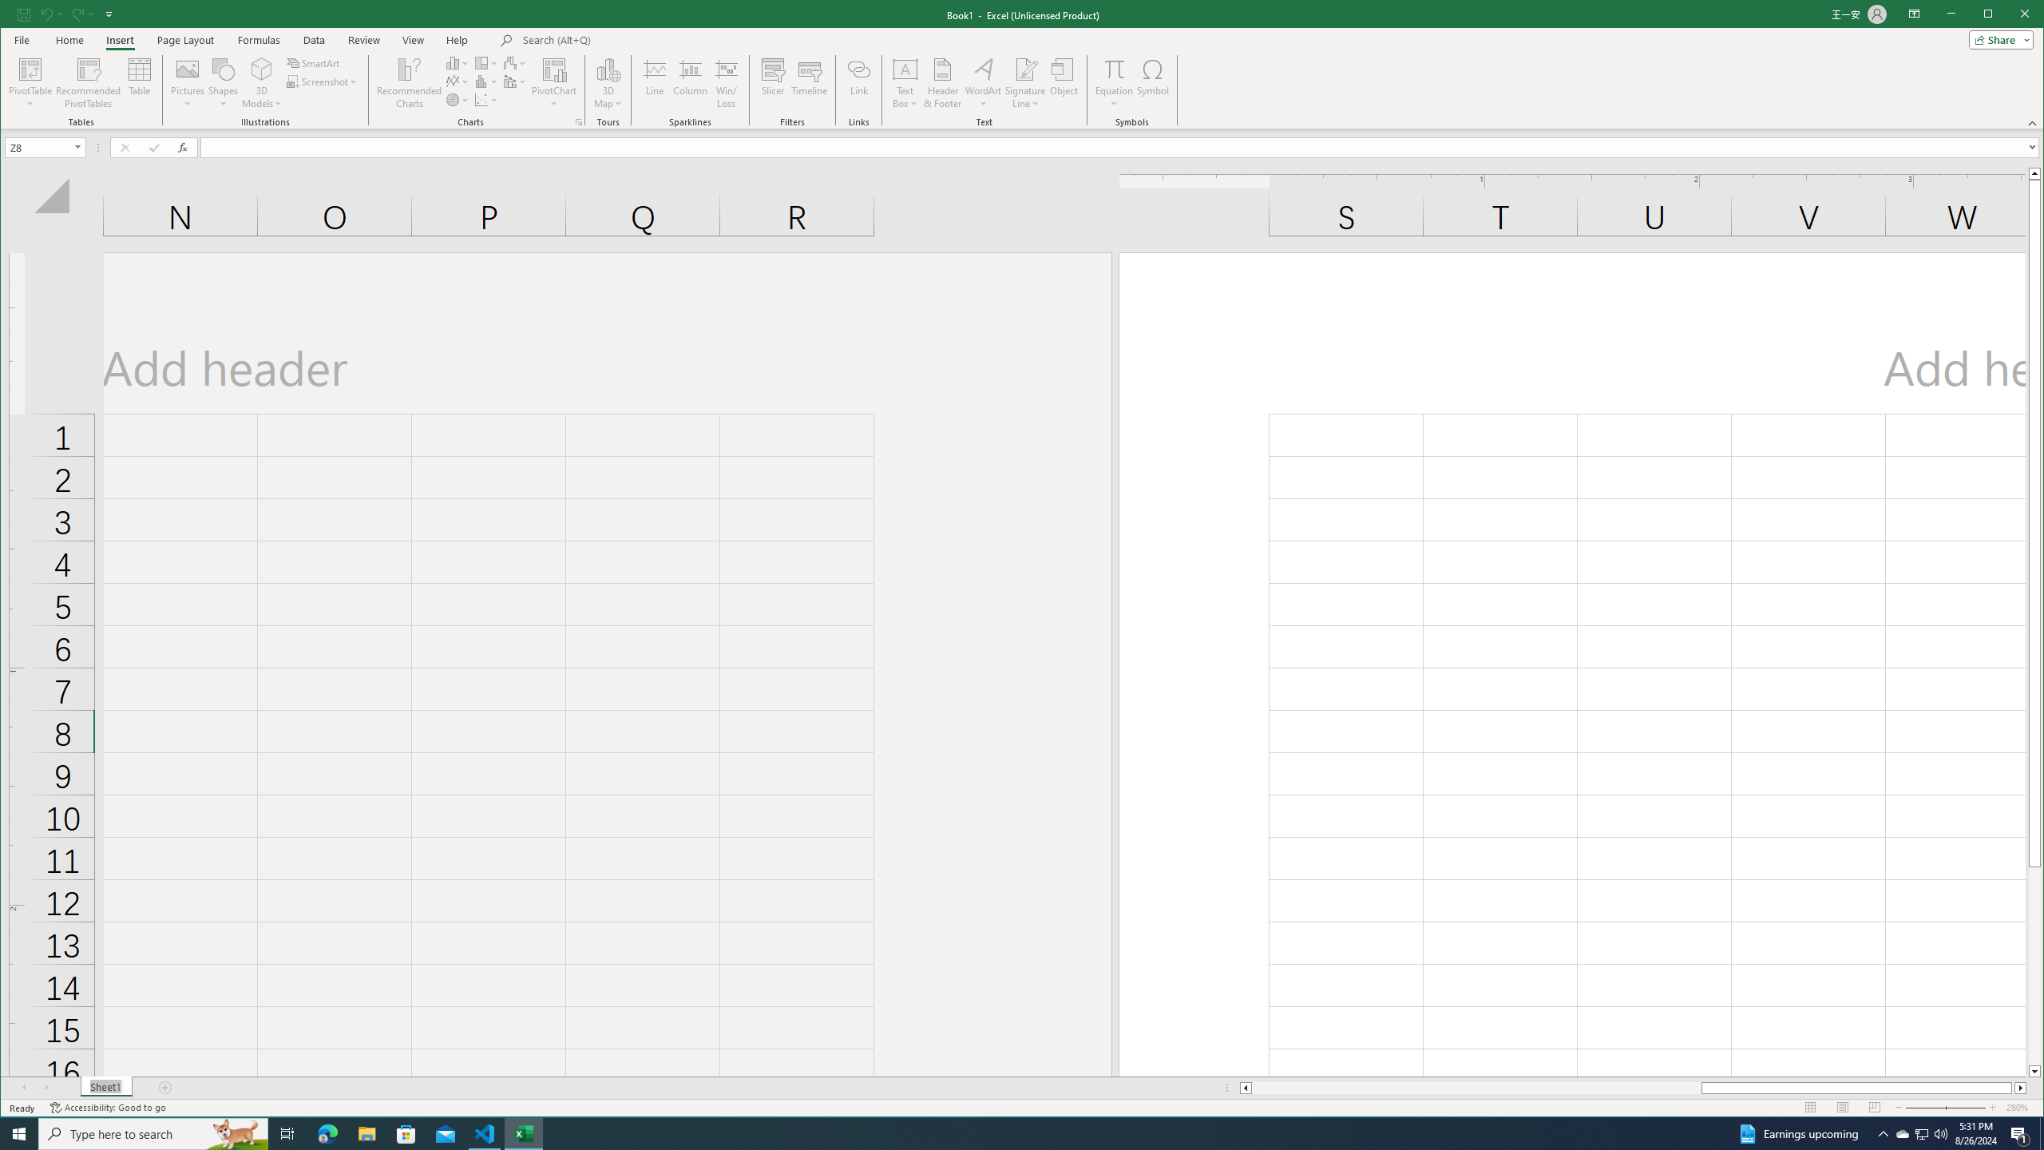  Describe the element at coordinates (1923, 1134) in the screenshot. I see `Recommended PivotTables` at that location.